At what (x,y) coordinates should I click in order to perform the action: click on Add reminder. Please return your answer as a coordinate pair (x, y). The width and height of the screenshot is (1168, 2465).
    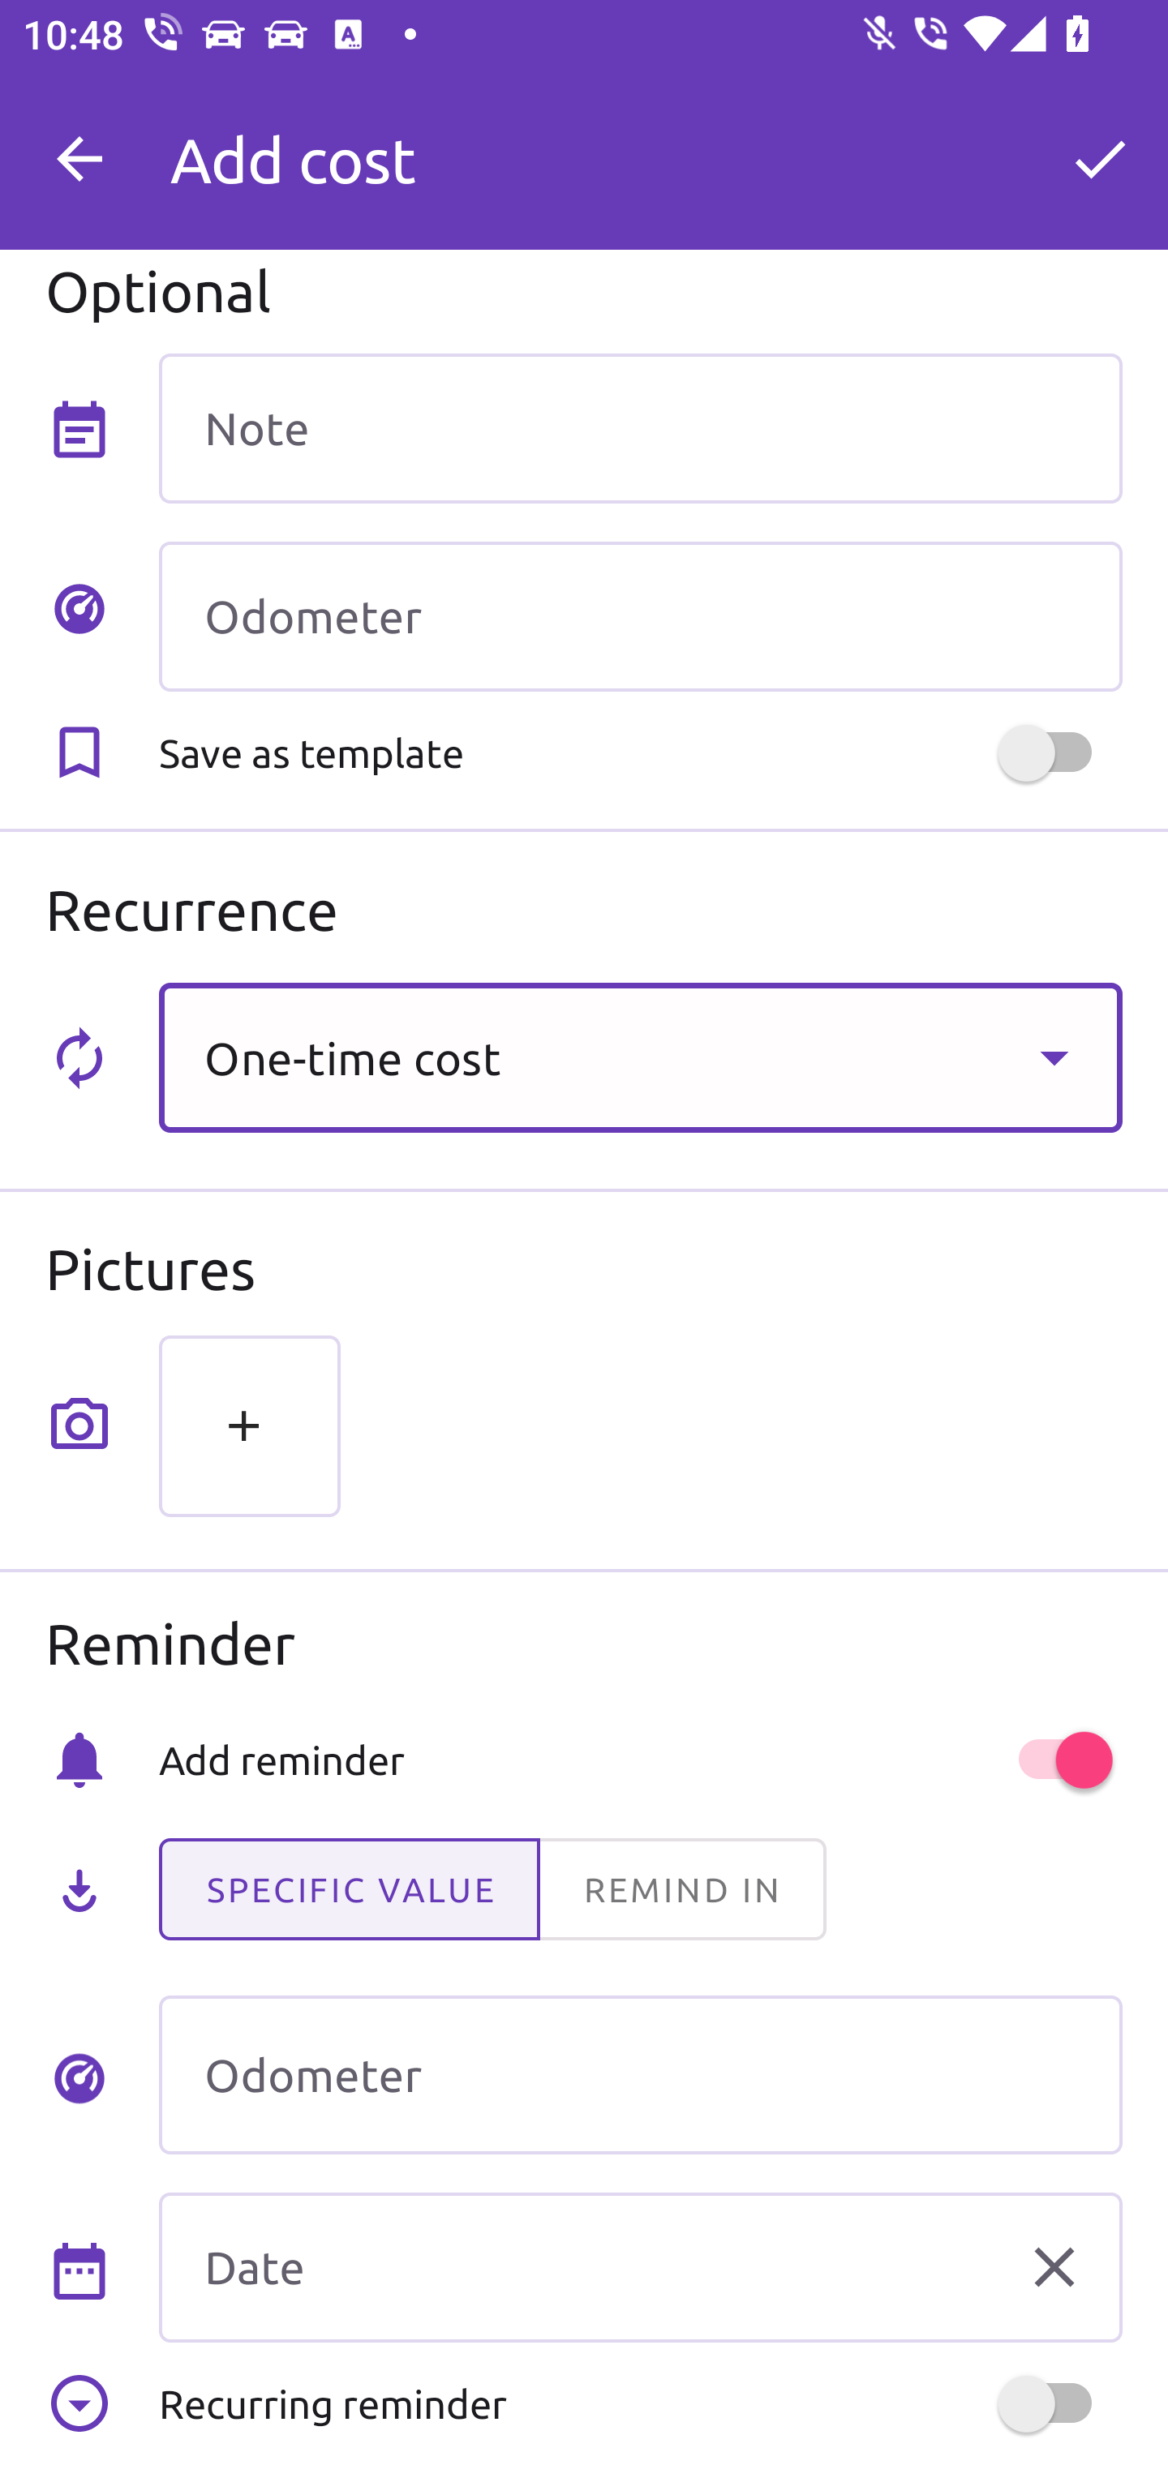
    Looking at the image, I should click on (640, 1760).